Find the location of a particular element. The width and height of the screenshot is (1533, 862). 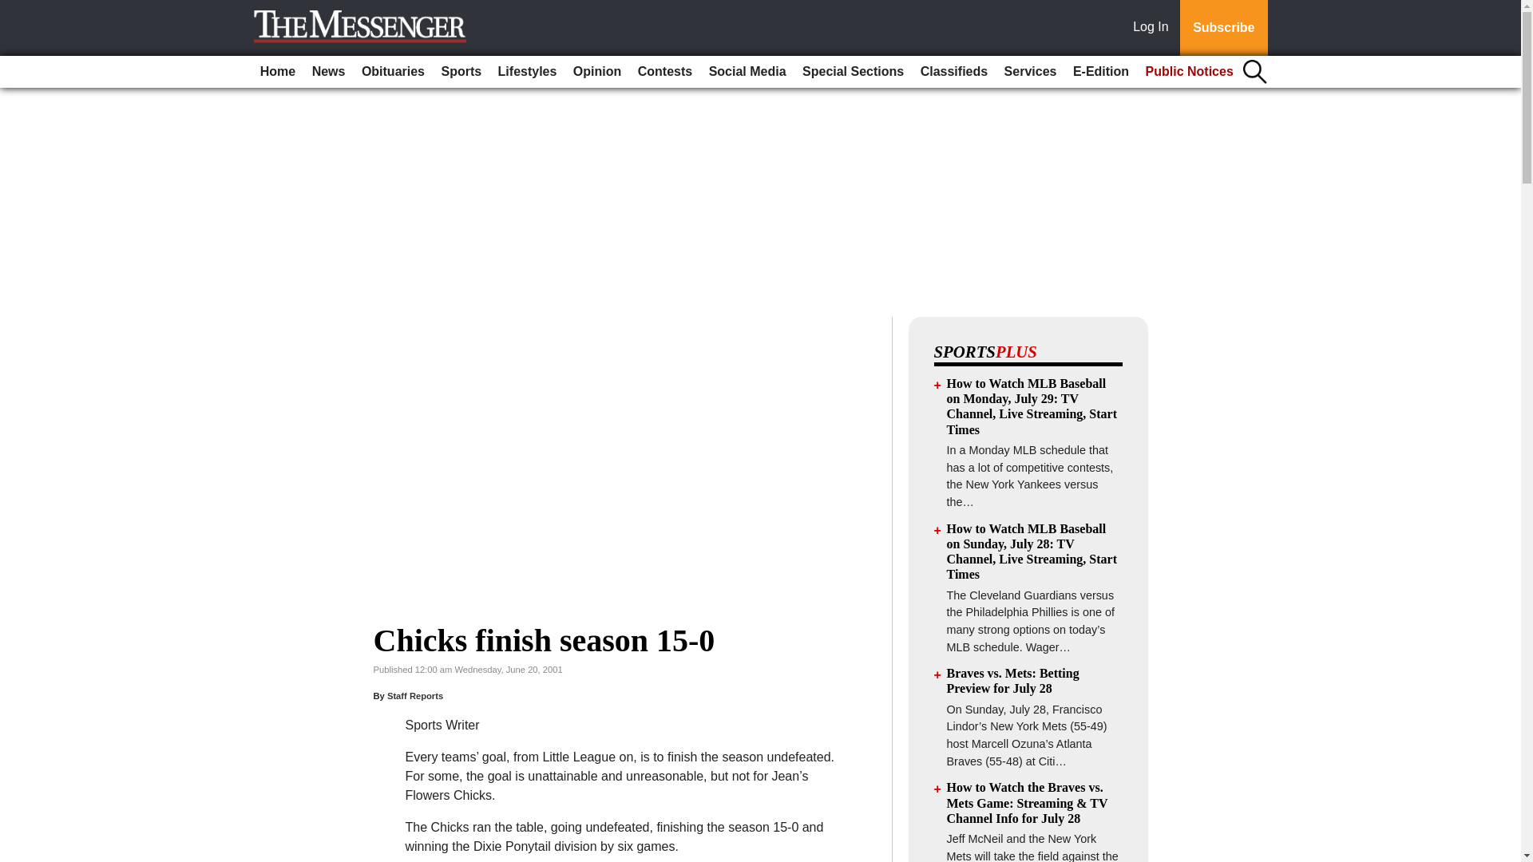

Special Sections is located at coordinates (853, 72).